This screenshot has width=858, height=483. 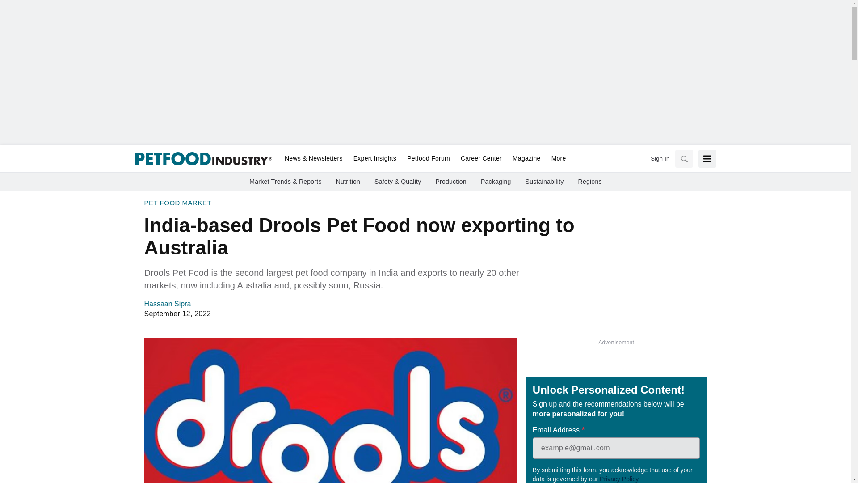 What do you see at coordinates (526, 159) in the screenshot?
I see `Magazine` at bounding box center [526, 159].